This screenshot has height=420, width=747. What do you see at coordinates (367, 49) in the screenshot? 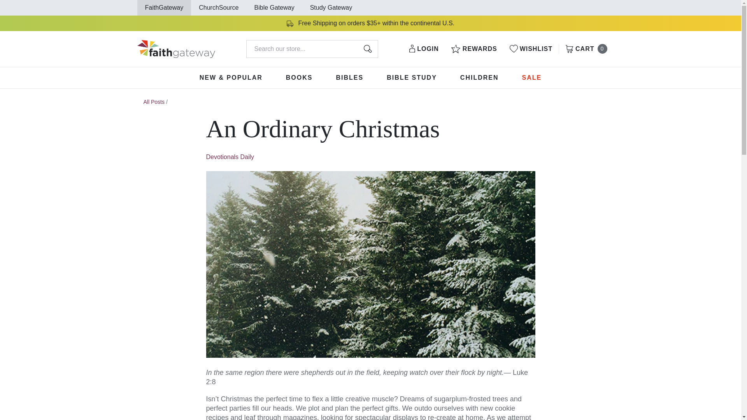
I see `Study Gateway` at bounding box center [367, 49].